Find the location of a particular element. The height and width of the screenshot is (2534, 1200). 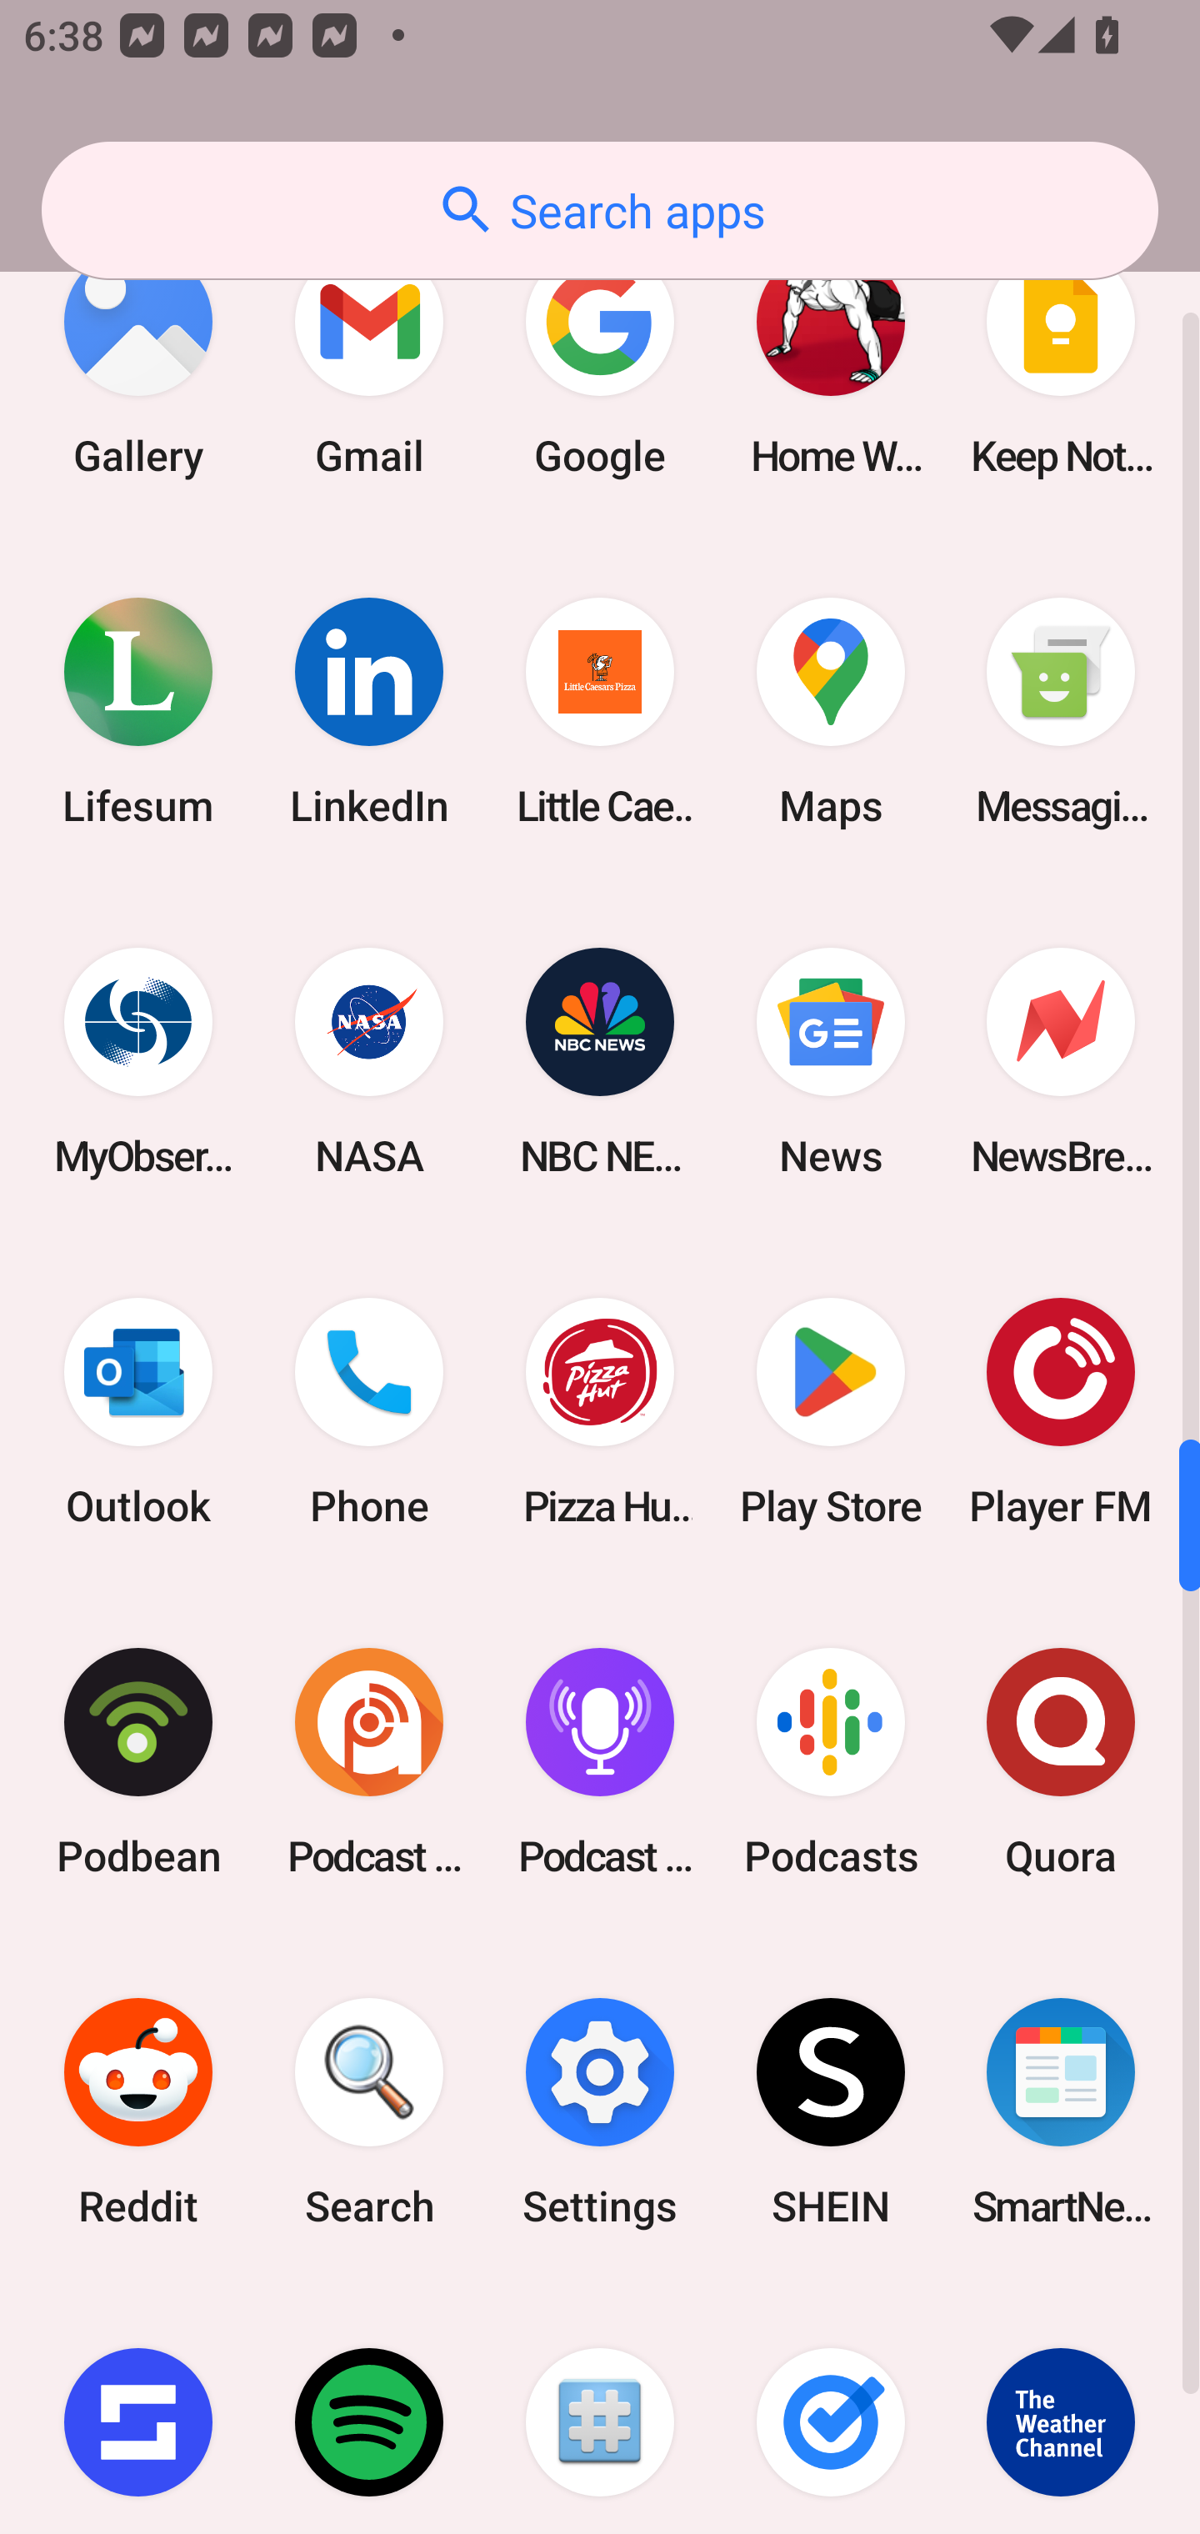

NBC NEWS is located at coordinates (600, 1062).